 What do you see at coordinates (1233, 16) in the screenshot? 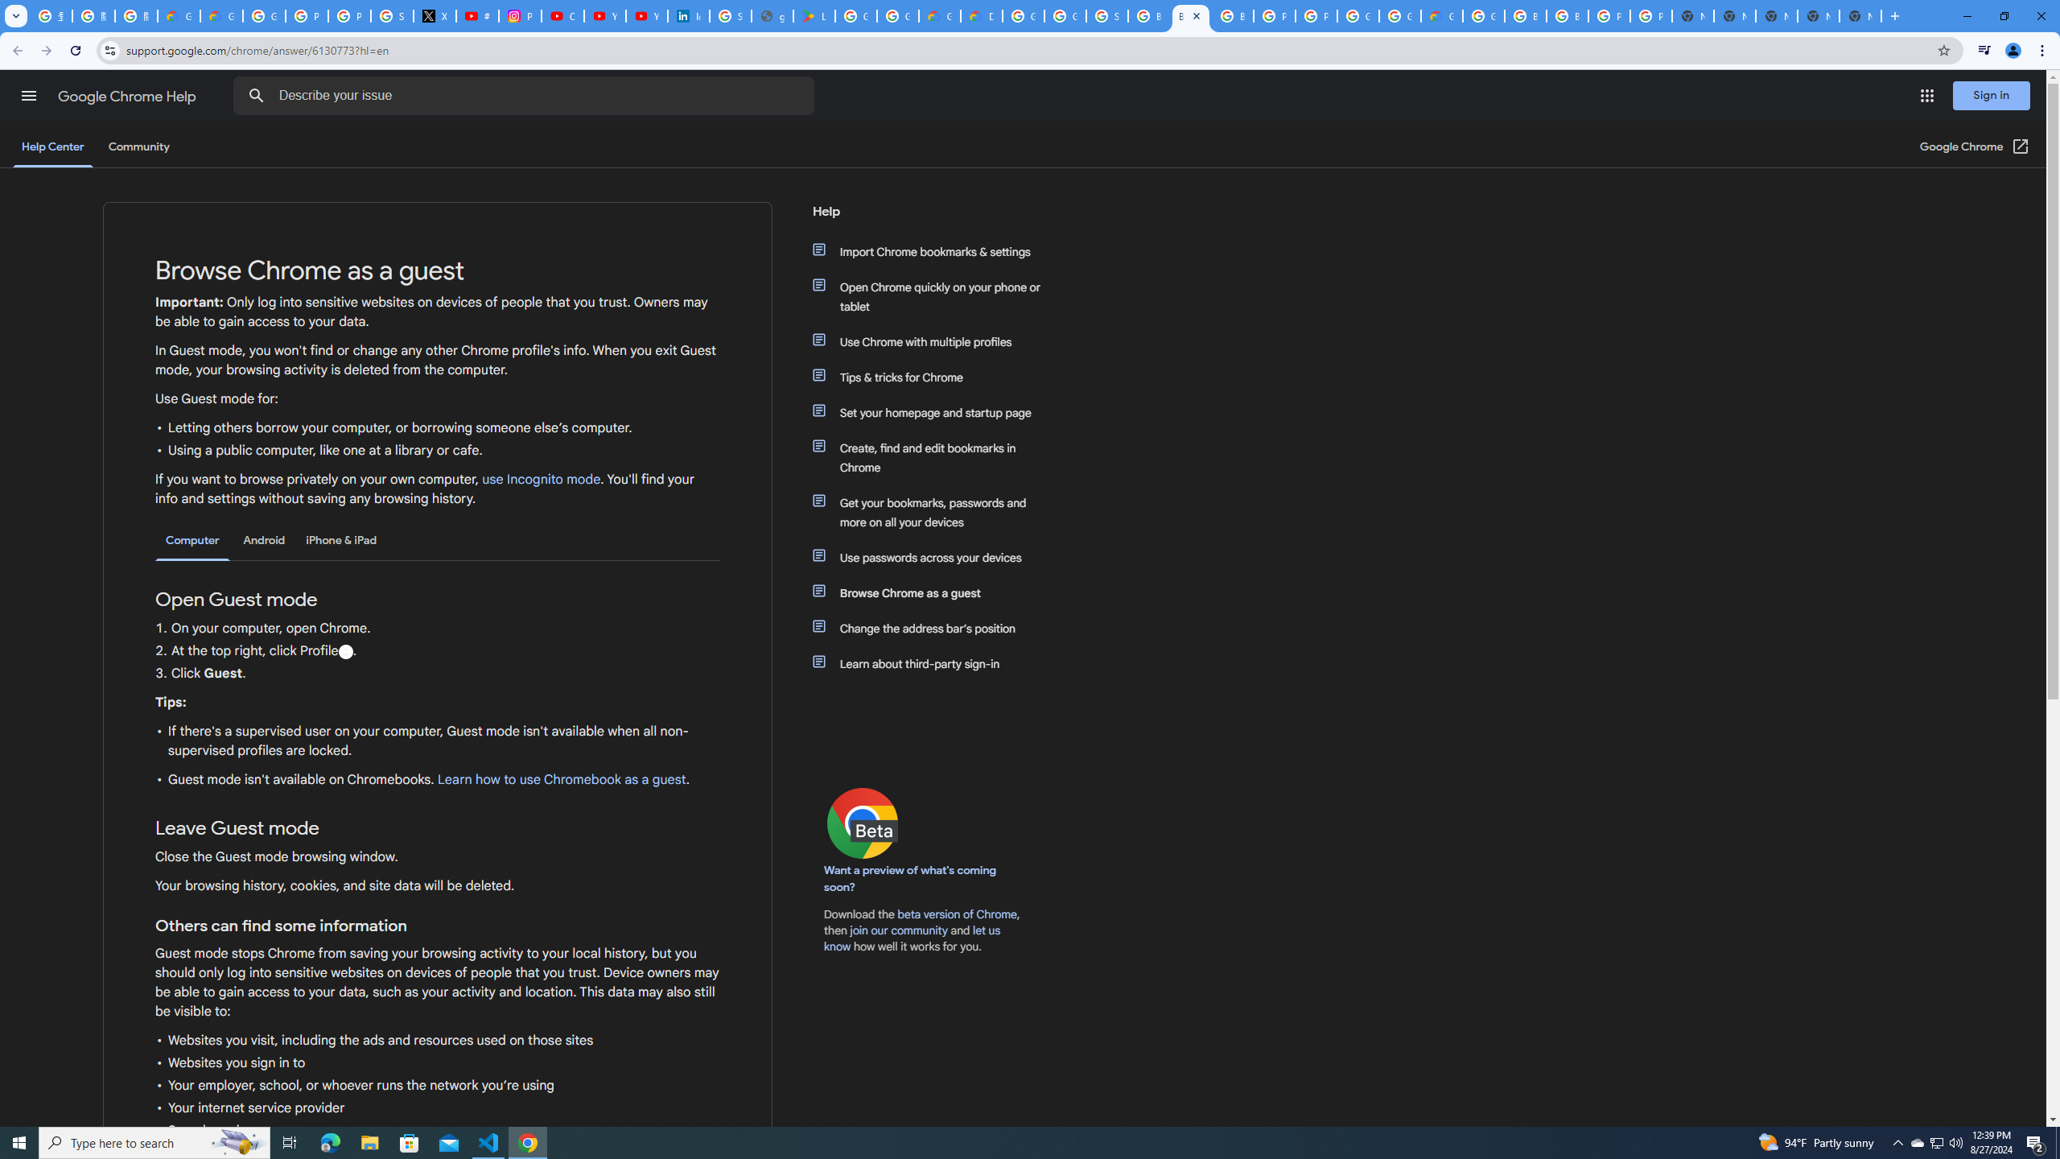
I see `Browse Chrome as a guest - Computer - Google Chrome Help` at bounding box center [1233, 16].